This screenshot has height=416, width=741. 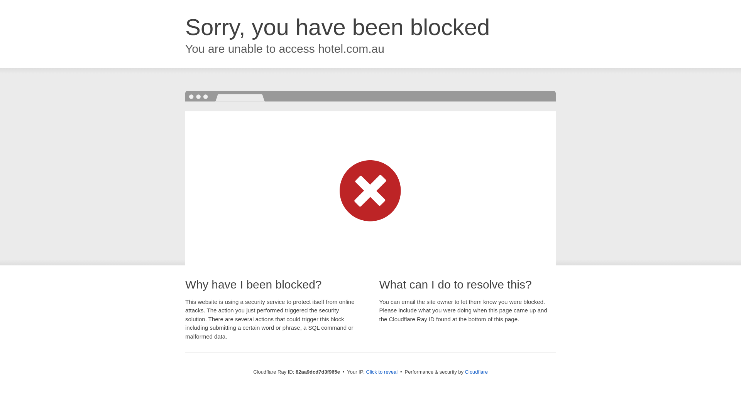 I want to click on Click to reveal, so click(x=382, y=372).